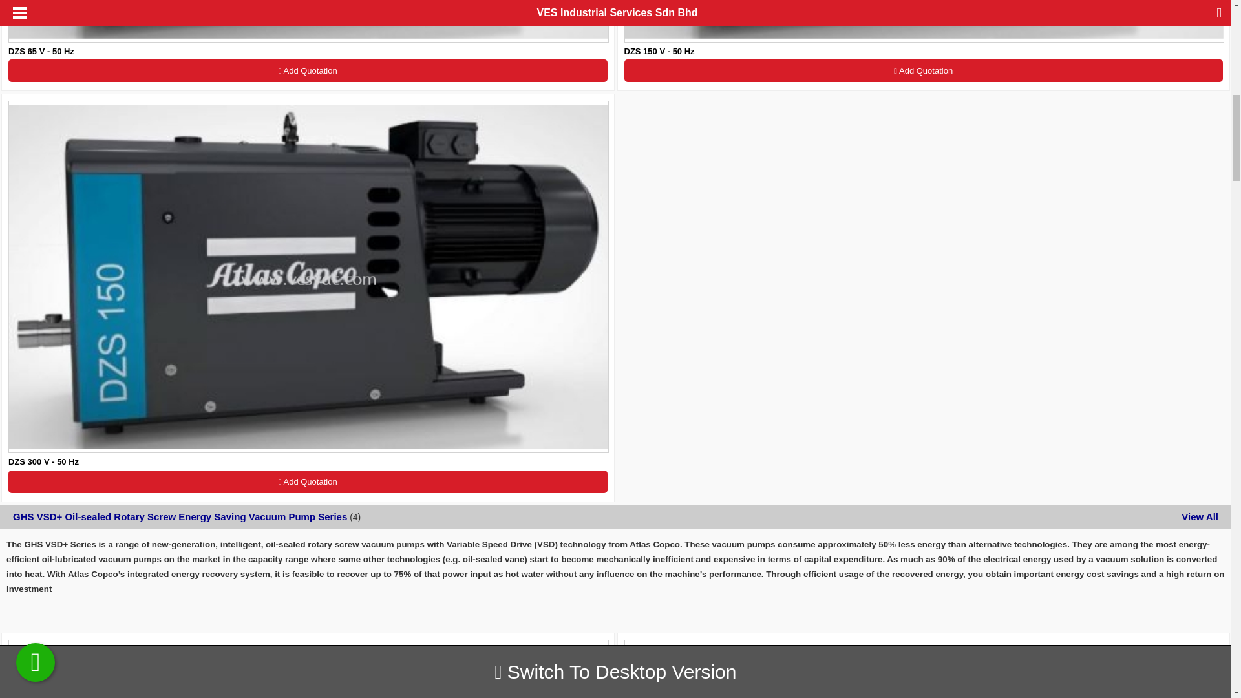 This screenshot has height=698, width=1241. What do you see at coordinates (308, 481) in the screenshot?
I see `Add Quotation` at bounding box center [308, 481].